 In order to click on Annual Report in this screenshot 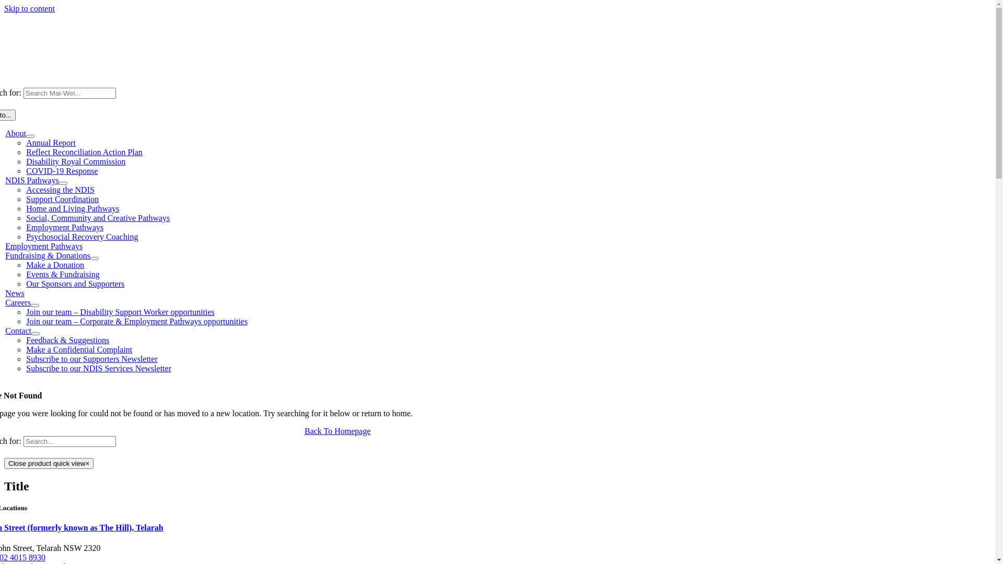, I will do `click(51, 143)`.